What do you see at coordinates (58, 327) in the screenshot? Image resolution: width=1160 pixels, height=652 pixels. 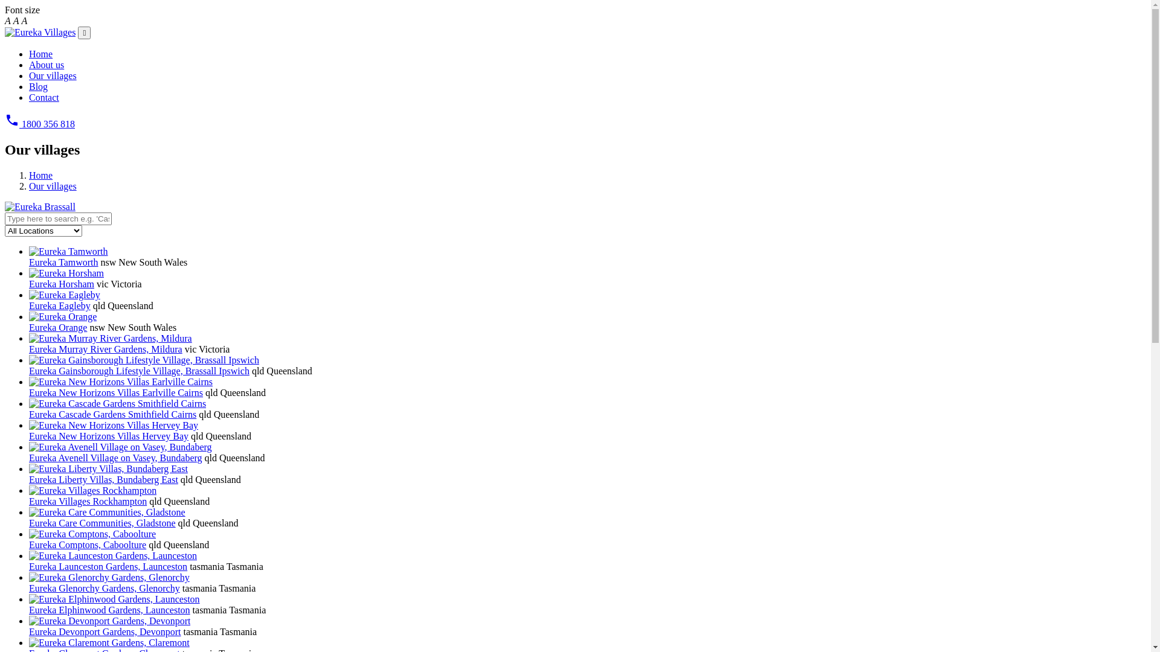 I see `Eureka Orange` at bounding box center [58, 327].